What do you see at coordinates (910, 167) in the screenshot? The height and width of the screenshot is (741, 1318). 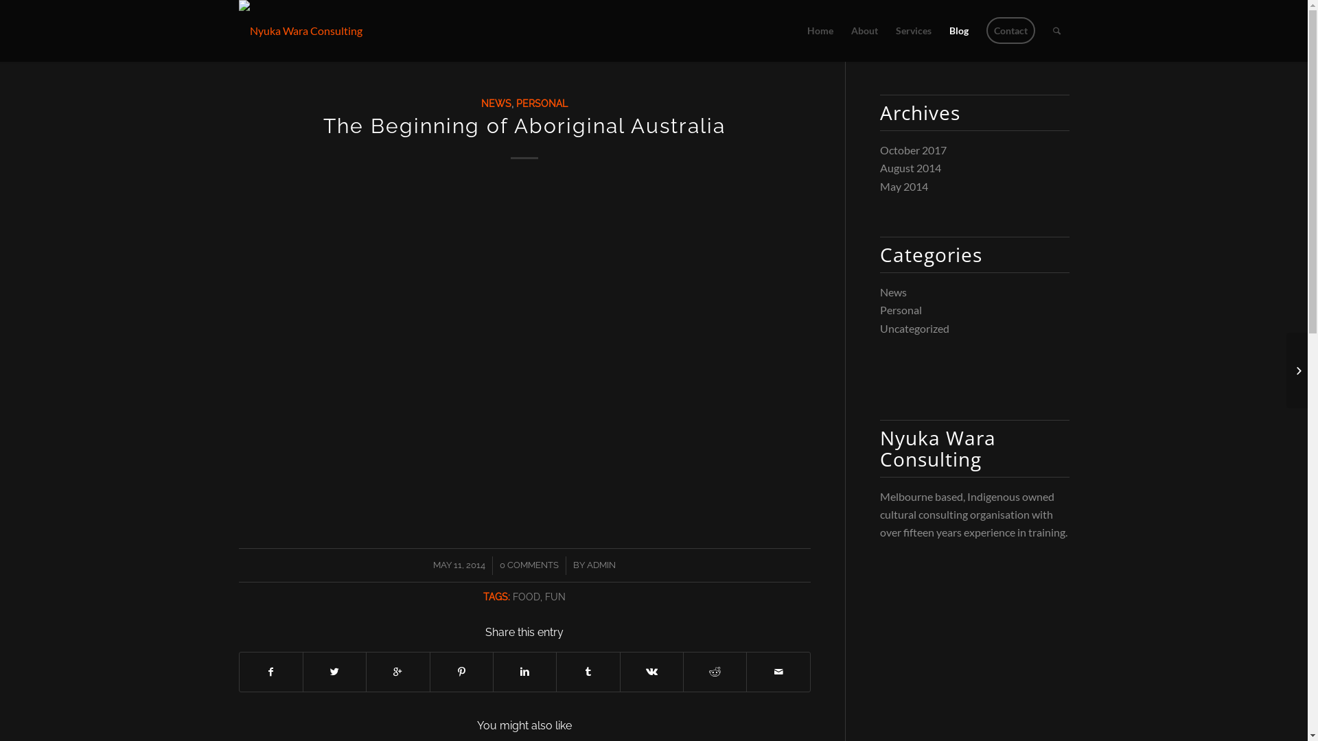 I see `August 2014` at bounding box center [910, 167].